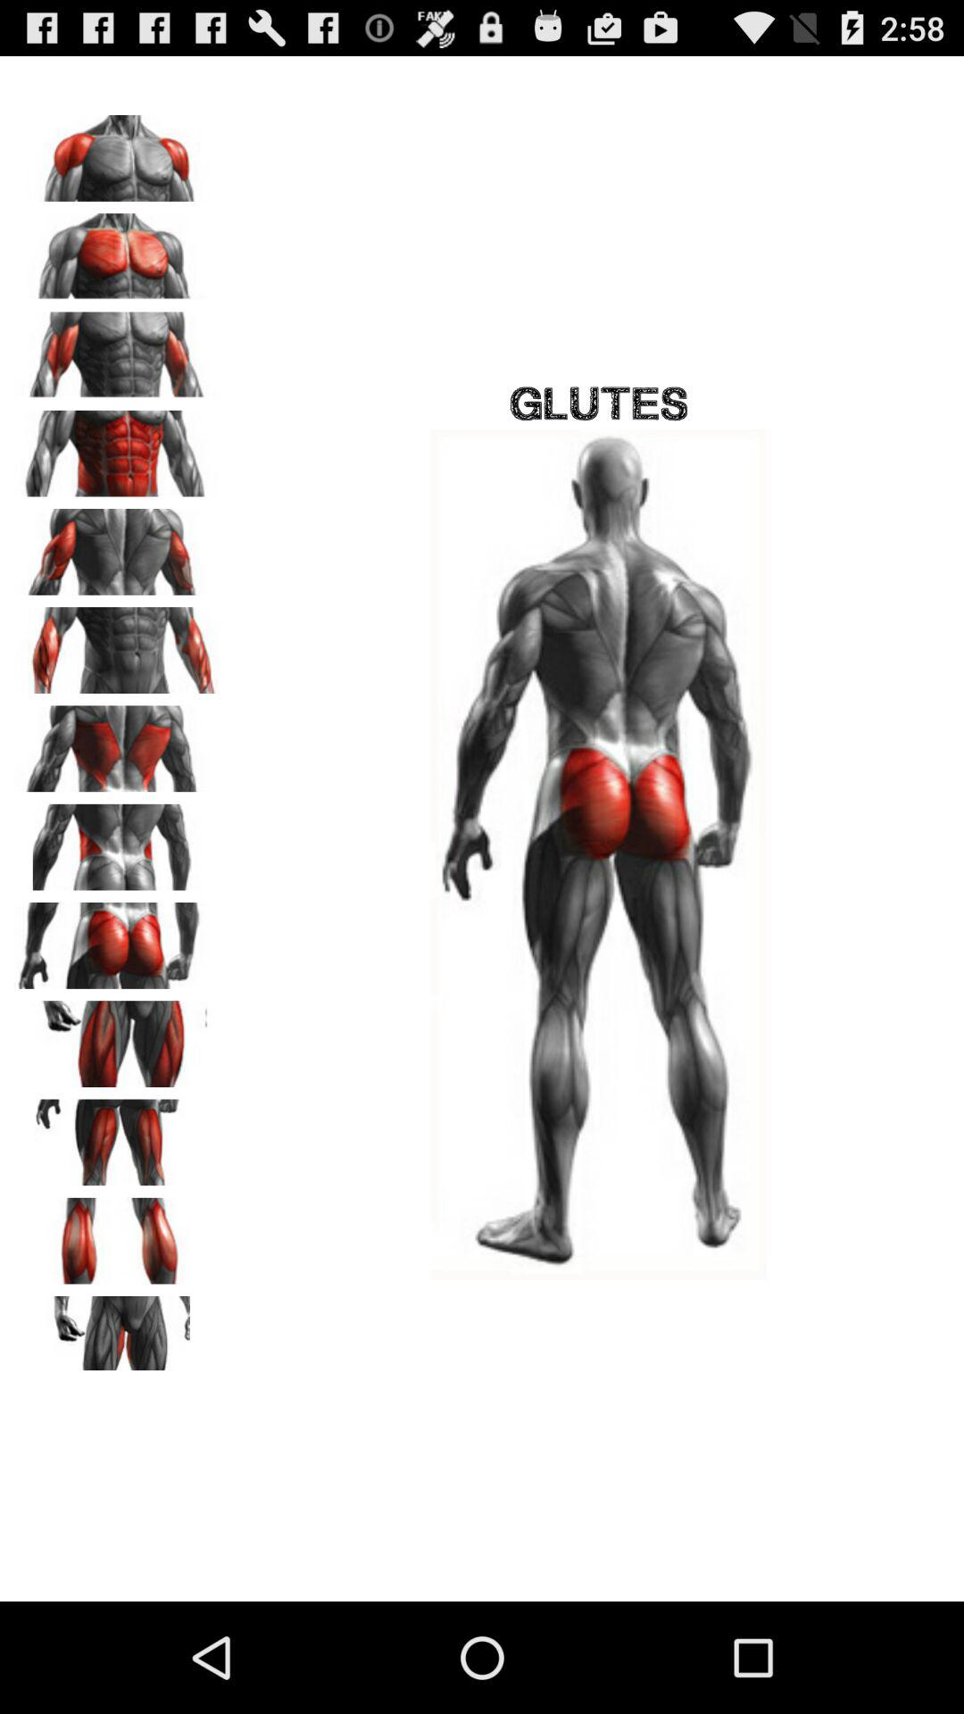  I want to click on body part selection, so click(117, 1333).